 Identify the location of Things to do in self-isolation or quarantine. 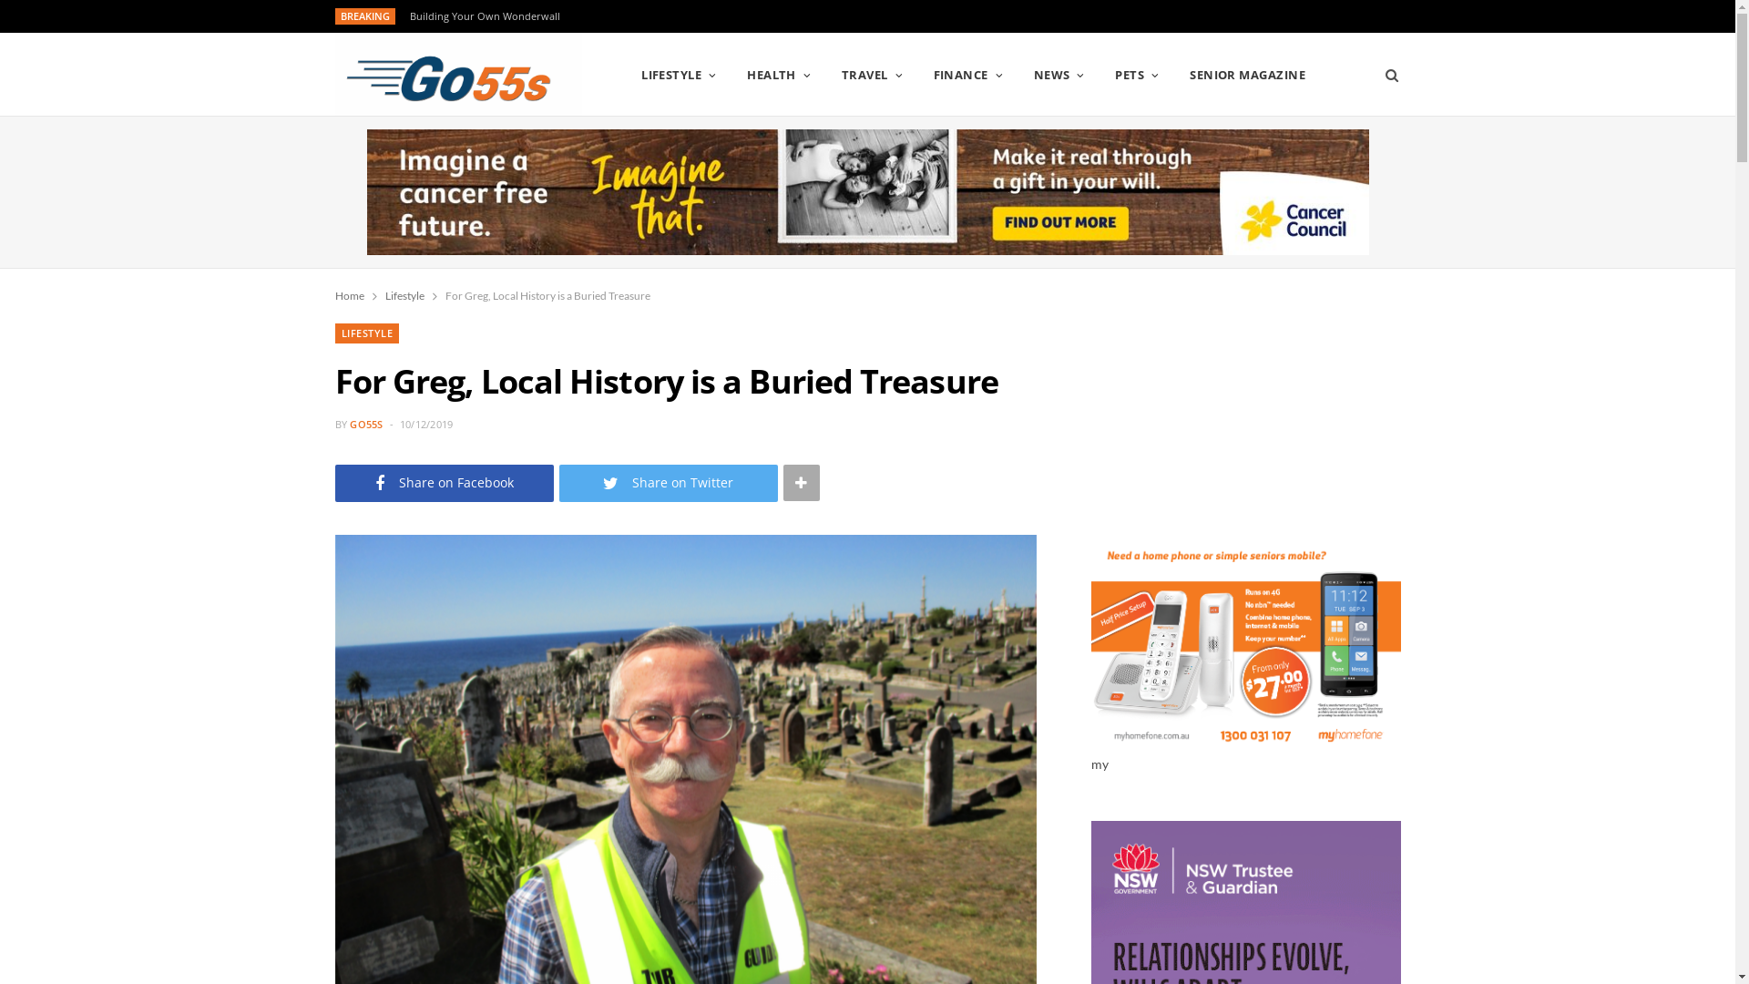
(517, 16).